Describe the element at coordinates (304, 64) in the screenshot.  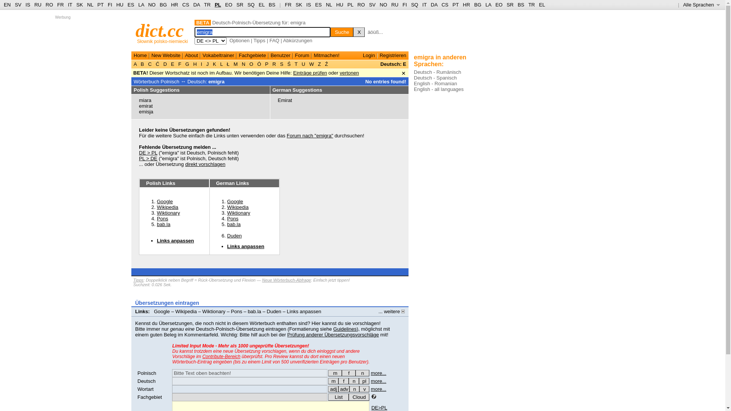
I see `U` at that location.